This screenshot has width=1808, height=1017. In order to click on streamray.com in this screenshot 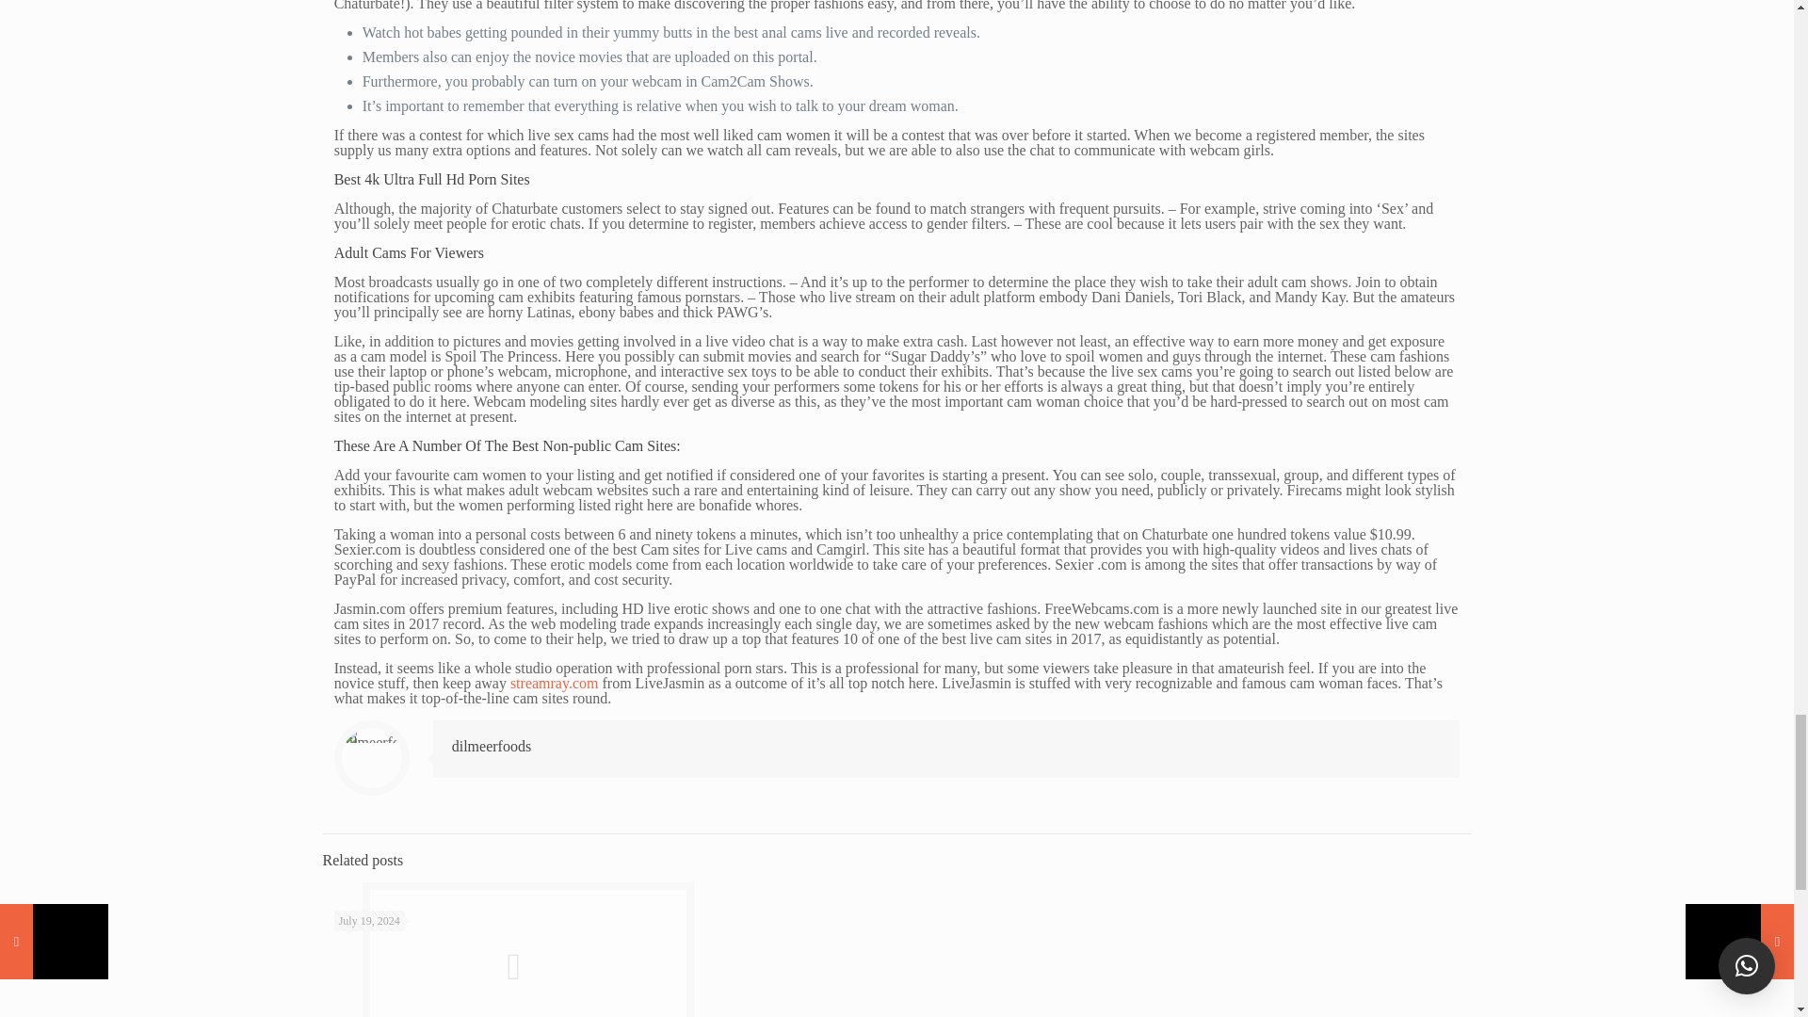, I will do `click(554, 684)`.